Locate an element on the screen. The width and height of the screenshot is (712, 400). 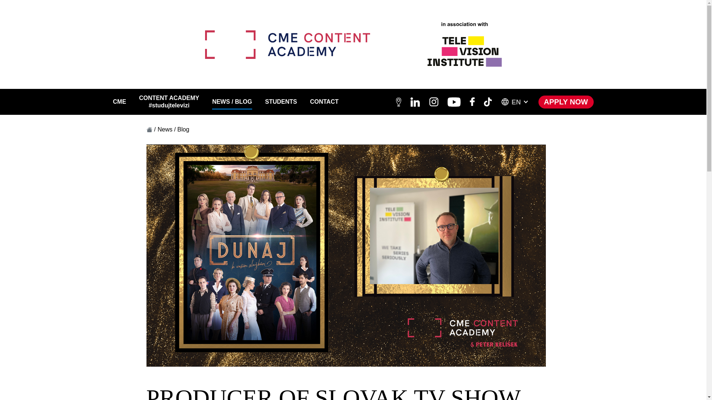
CONTACT is located at coordinates (324, 101).